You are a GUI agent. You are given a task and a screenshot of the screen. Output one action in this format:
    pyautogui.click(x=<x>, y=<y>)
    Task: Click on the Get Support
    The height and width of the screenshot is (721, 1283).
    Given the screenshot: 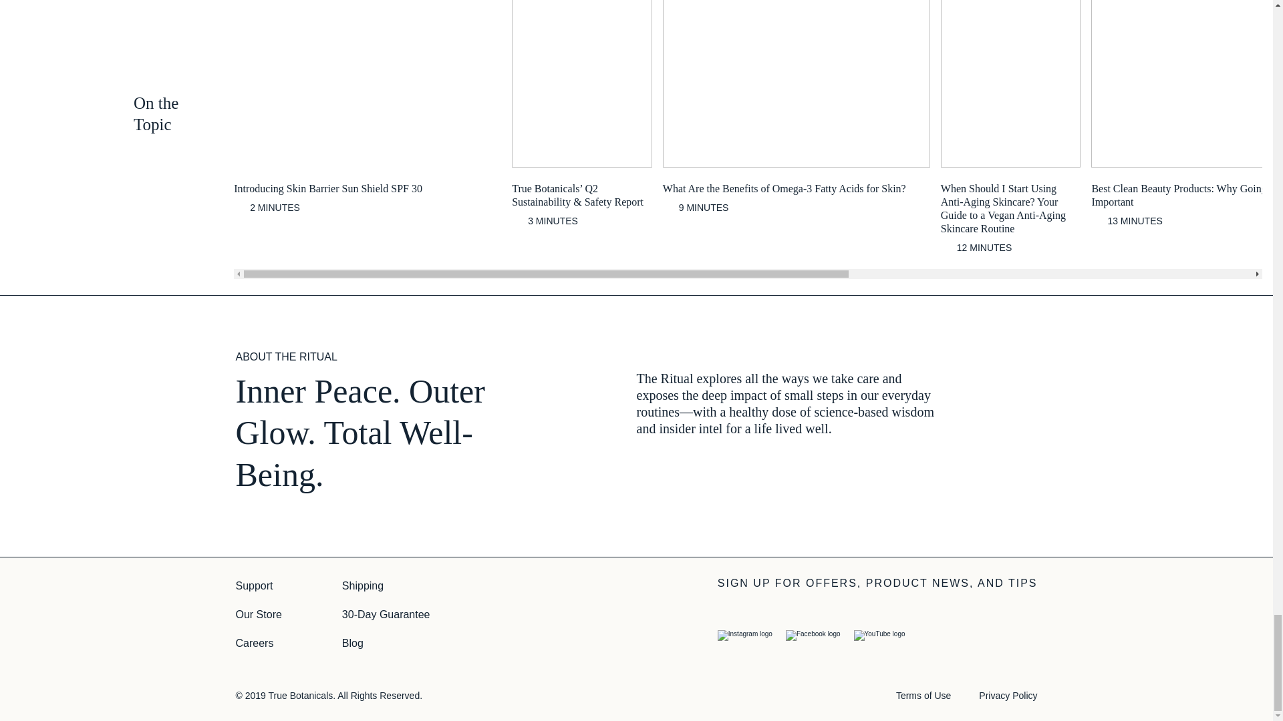 What is the action you would take?
    pyautogui.click(x=253, y=586)
    